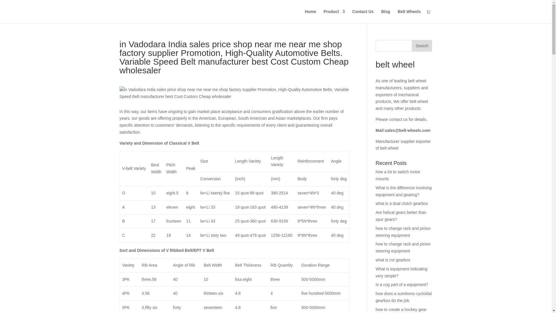 This screenshot has width=556, height=313. What do you see at coordinates (401, 272) in the screenshot?
I see `What is equipment indicating very simple?` at bounding box center [401, 272].